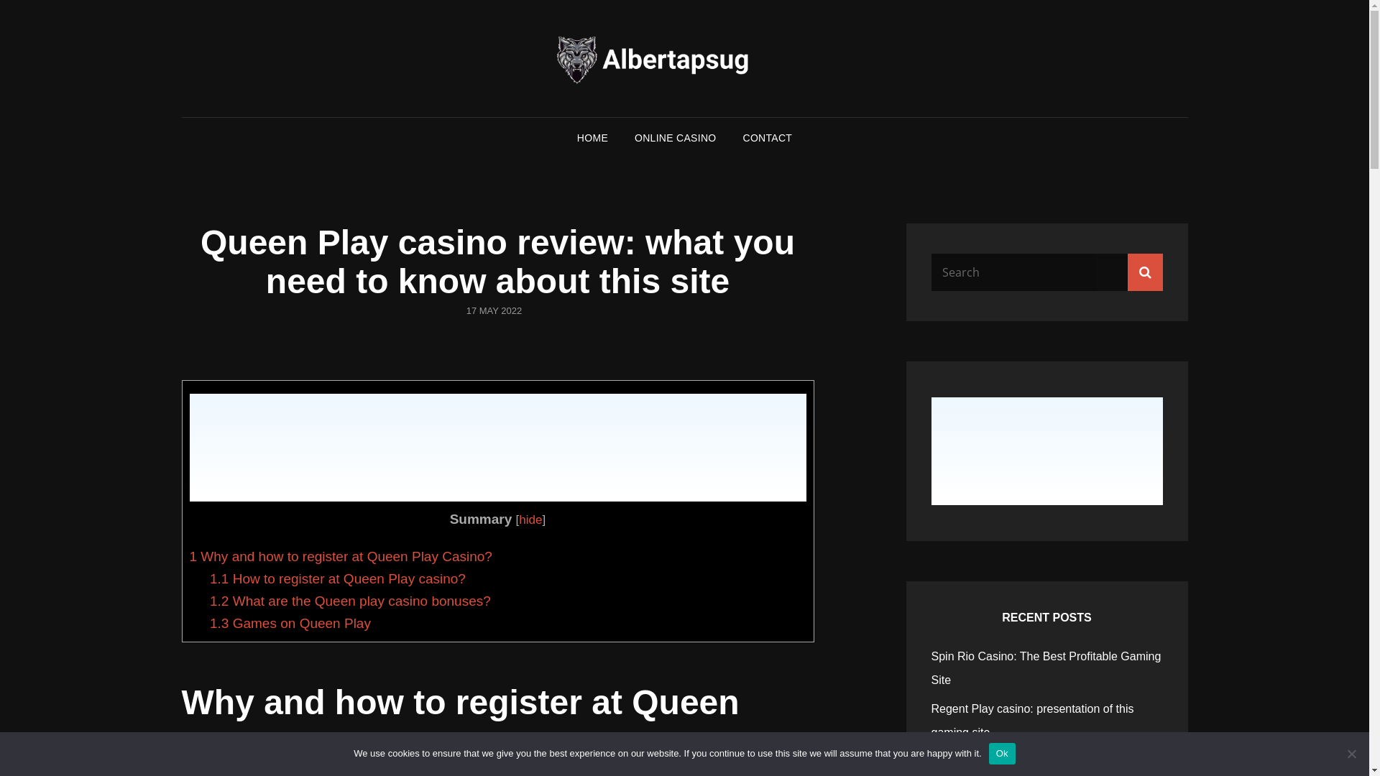 This screenshot has width=1380, height=776. Describe the element at coordinates (1033, 721) in the screenshot. I see `Regent Play casino: presentation of this gaming site` at that location.